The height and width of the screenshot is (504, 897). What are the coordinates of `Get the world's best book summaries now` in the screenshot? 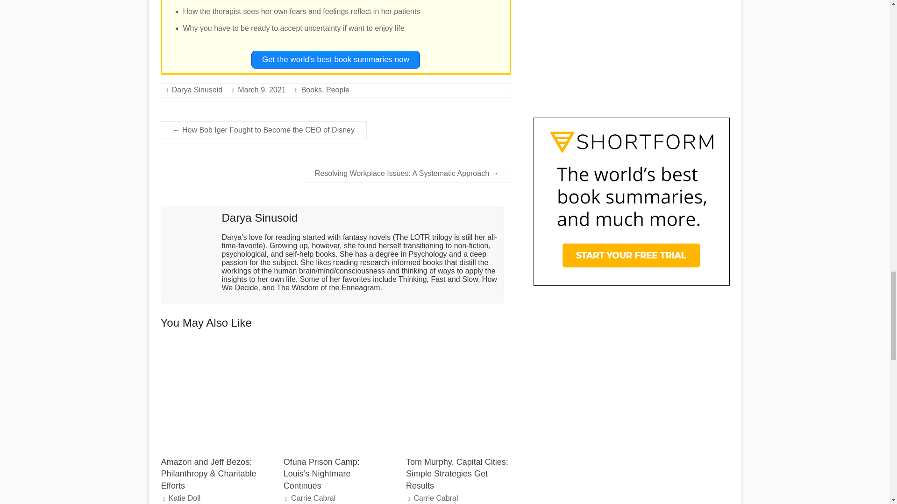 It's located at (335, 60).